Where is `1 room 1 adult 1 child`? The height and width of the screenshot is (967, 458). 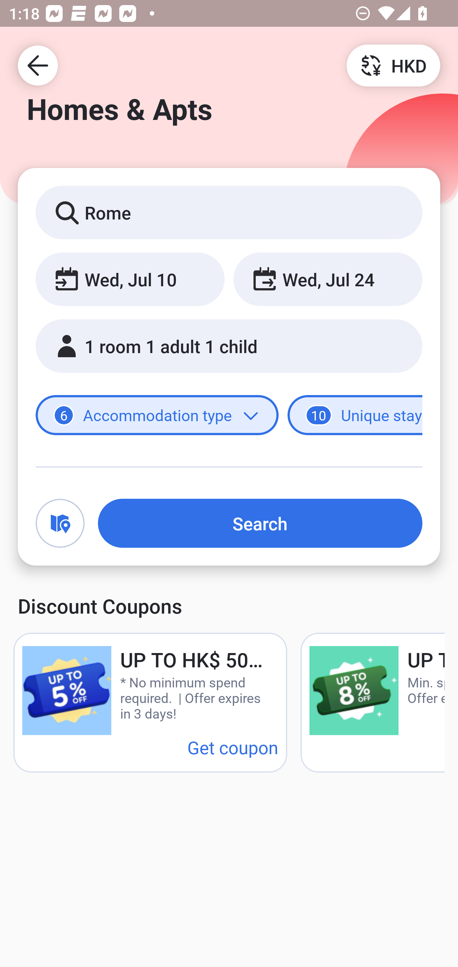
1 room 1 adult 1 child is located at coordinates (229, 346).